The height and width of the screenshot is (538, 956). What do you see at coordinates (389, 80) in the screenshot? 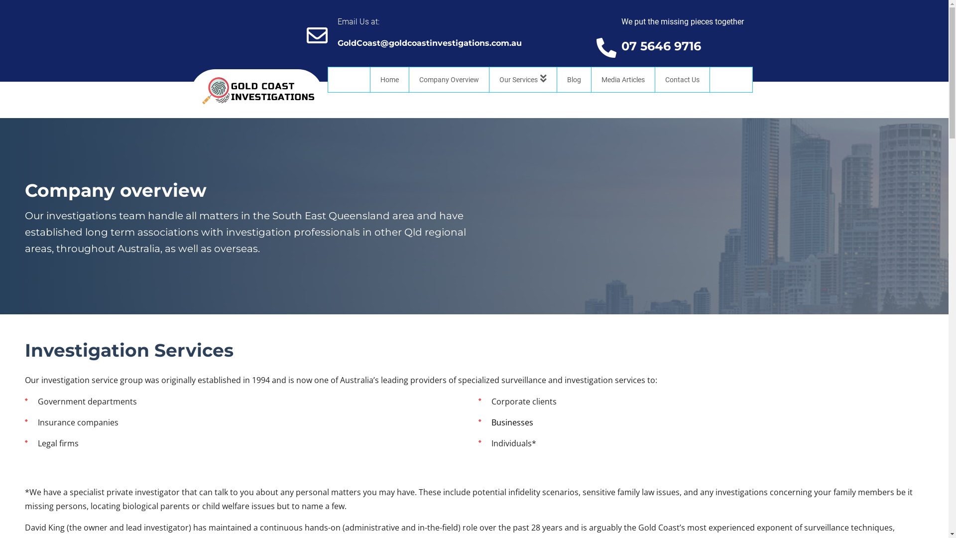
I see `Home` at bounding box center [389, 80].